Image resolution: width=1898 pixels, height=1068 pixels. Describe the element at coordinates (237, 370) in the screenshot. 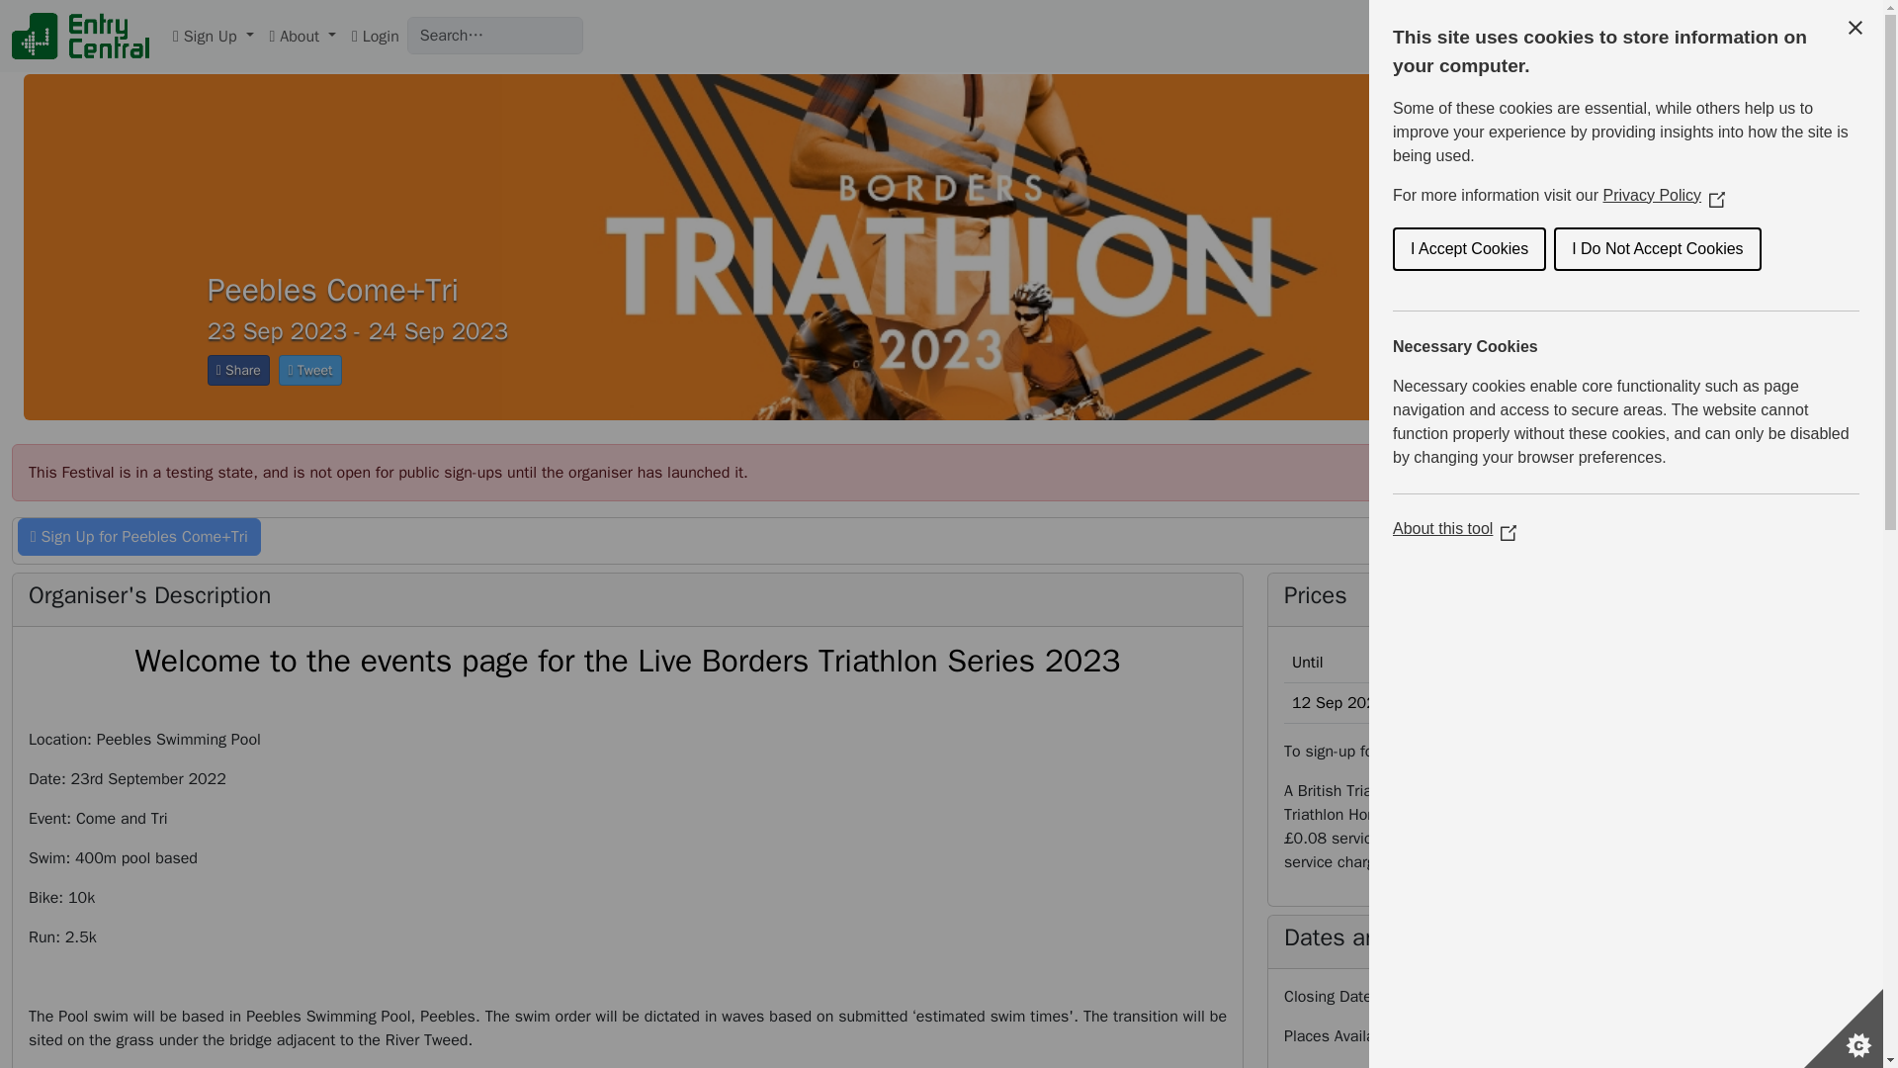

I see `Share` at that location.